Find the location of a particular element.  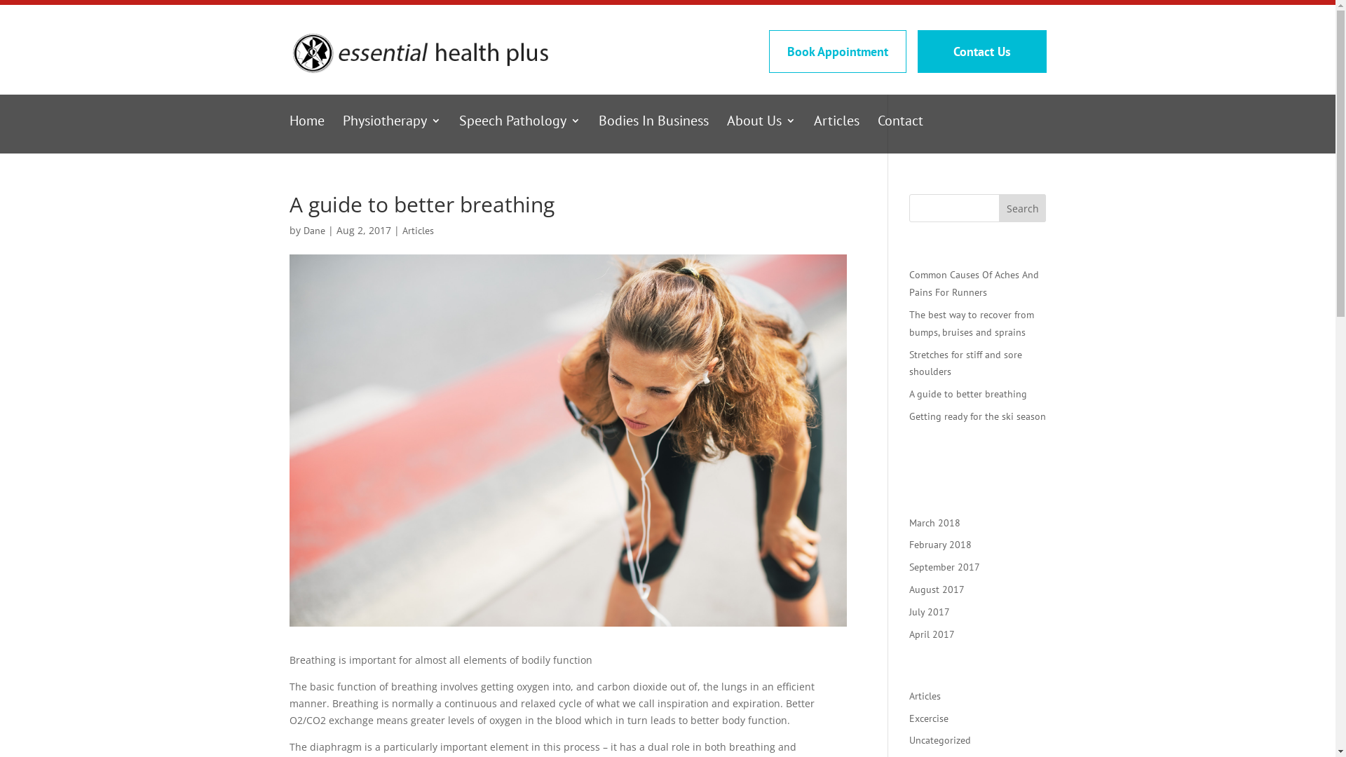

The best way to recover from bumps, bruises and sprains is located at coordinates (972, 324).